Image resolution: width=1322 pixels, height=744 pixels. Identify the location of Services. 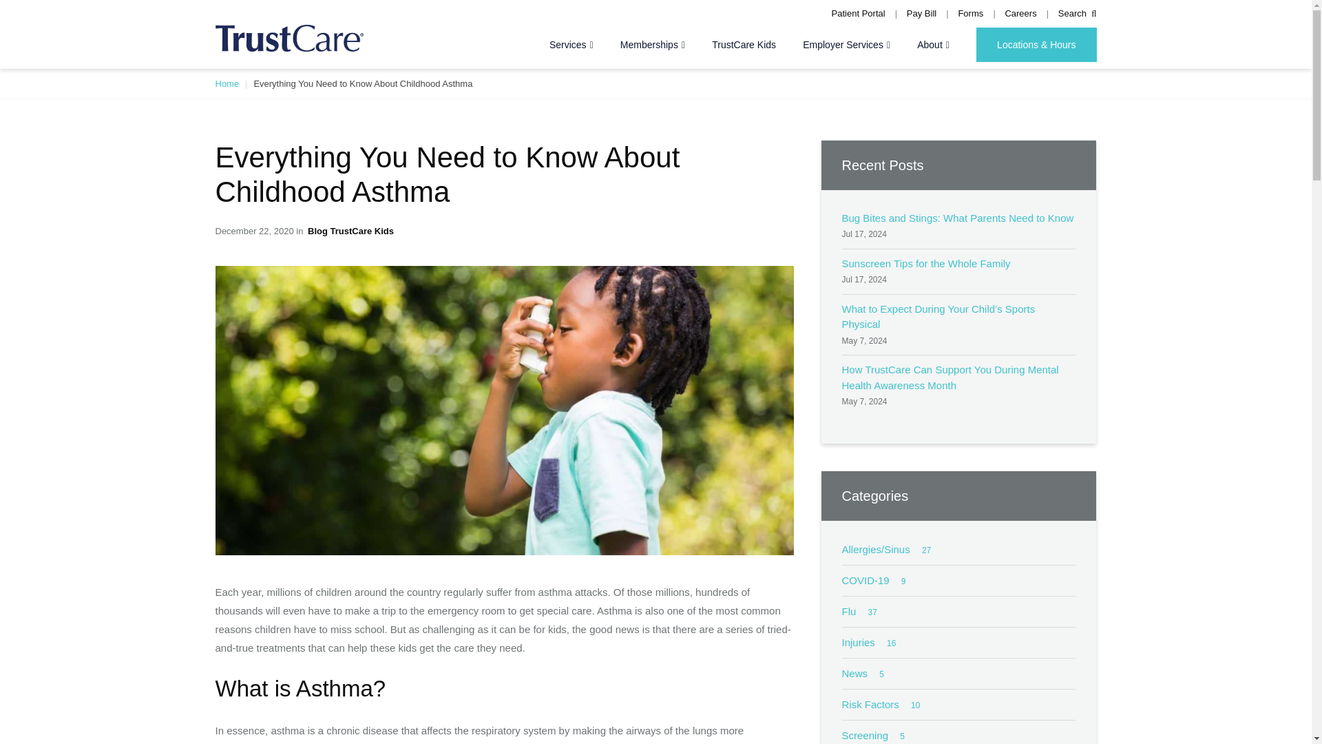
(571, 45).